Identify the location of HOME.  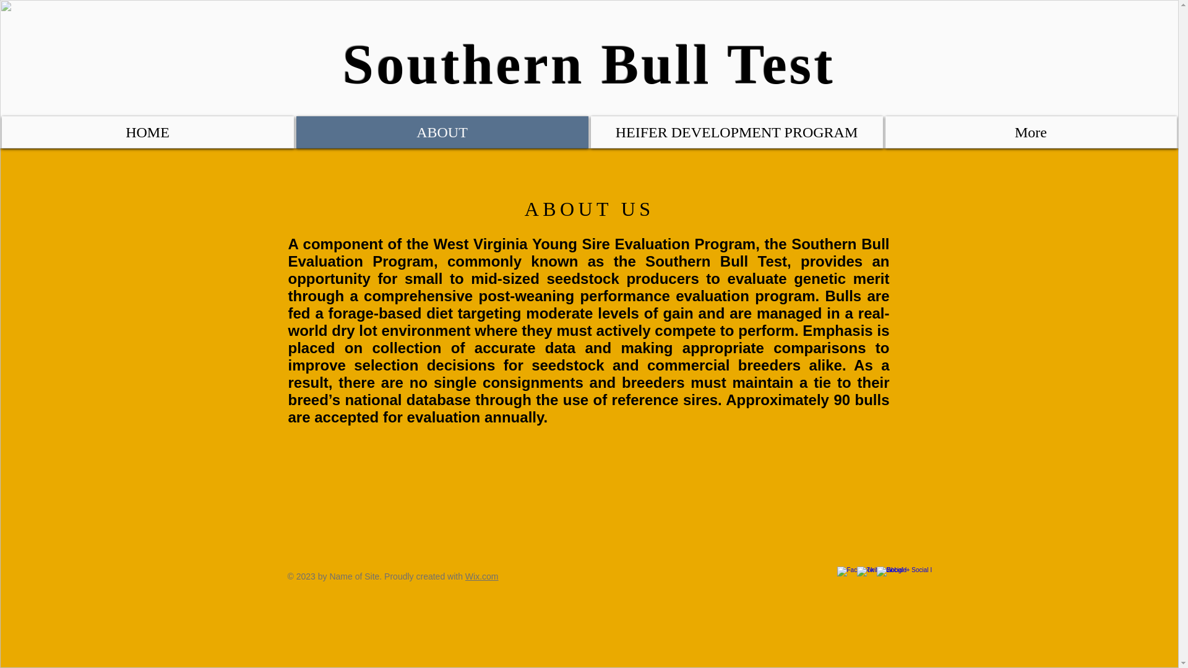
(147, 132).